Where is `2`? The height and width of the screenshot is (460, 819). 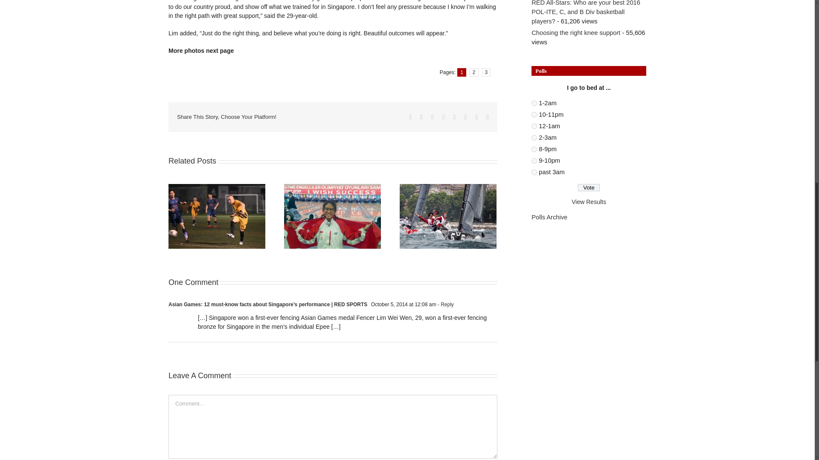
2 is located at coordinates (473, 72).